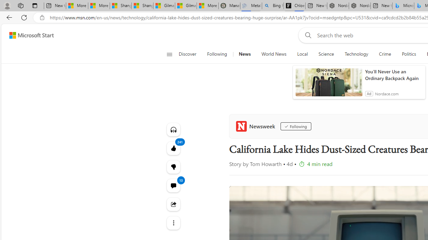  What do you see at coordinates (257, 126) in the screenshot?
I see `Newsweek` at bounding box center [257, 126].